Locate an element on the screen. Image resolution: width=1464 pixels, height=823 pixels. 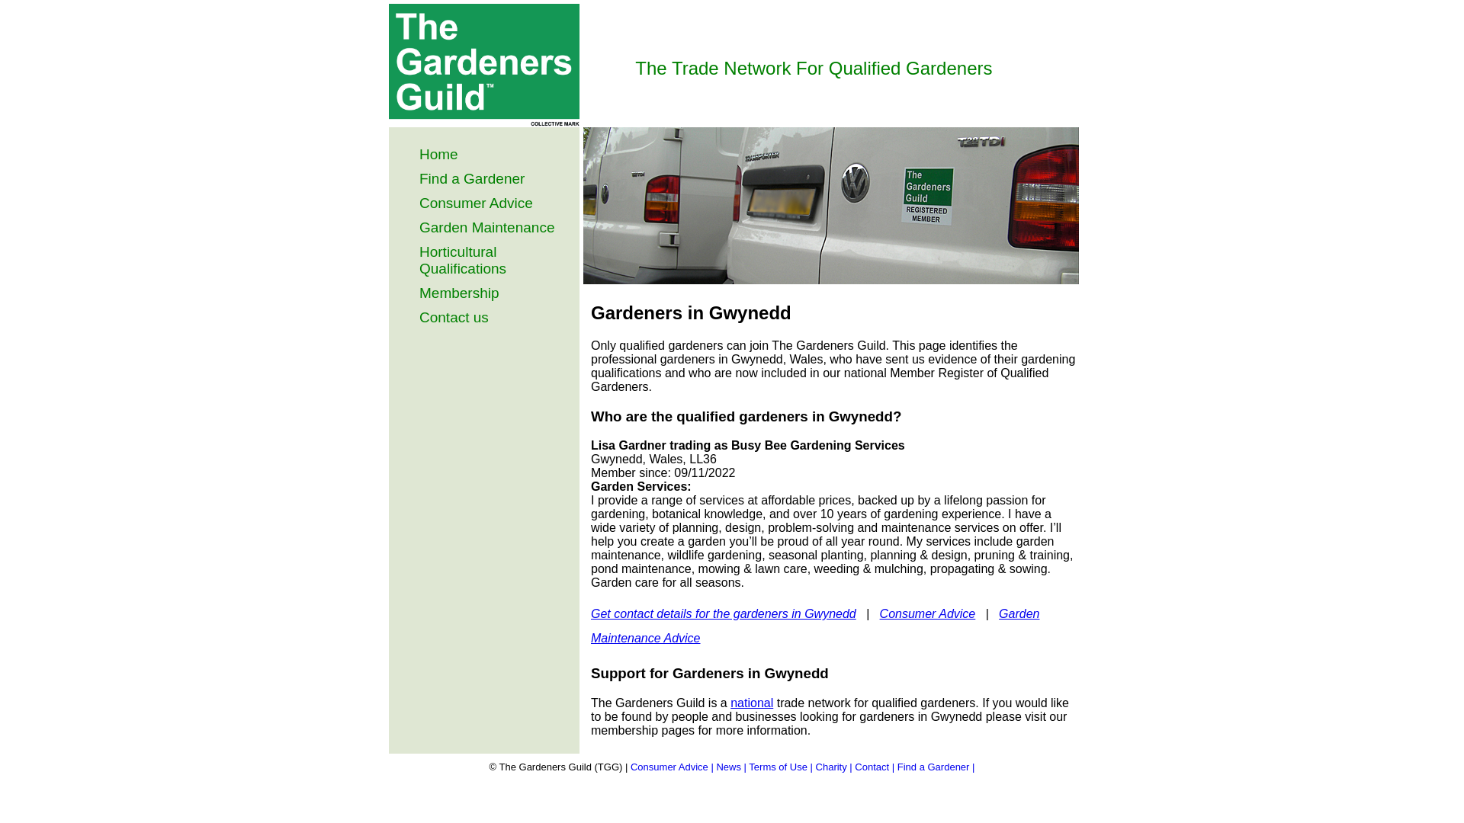
Consumer Advice is located at coordinates (927, 614).